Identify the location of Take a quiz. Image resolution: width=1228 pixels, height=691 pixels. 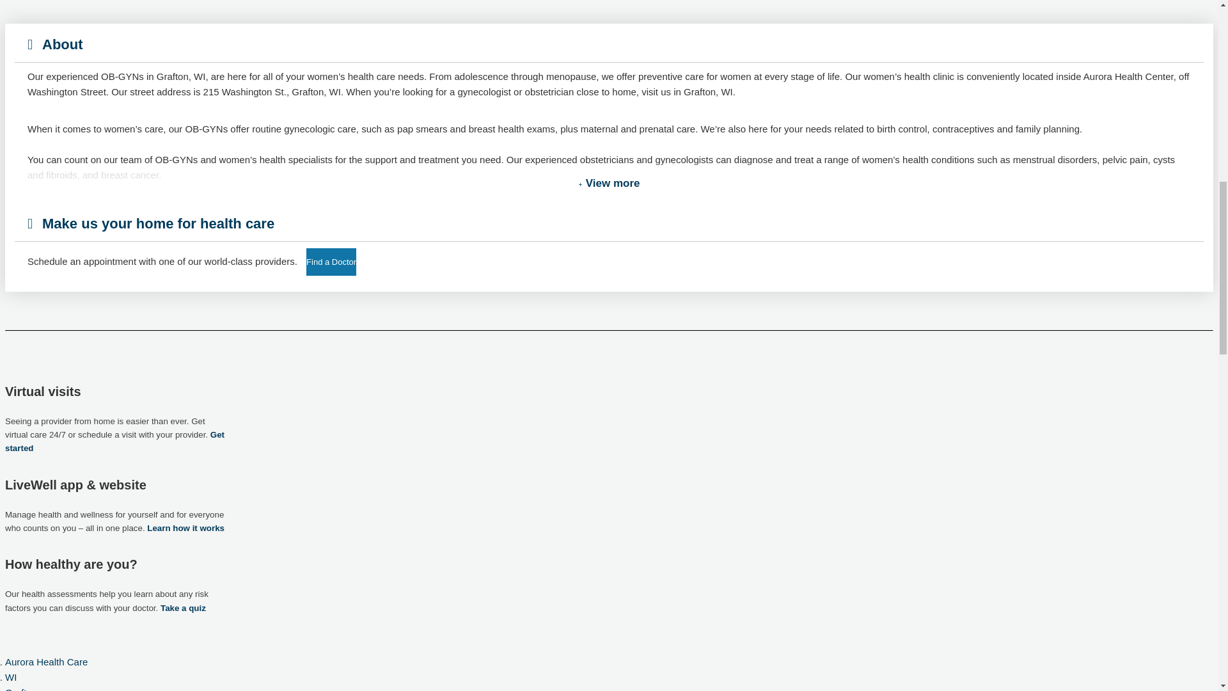
(183, 608).